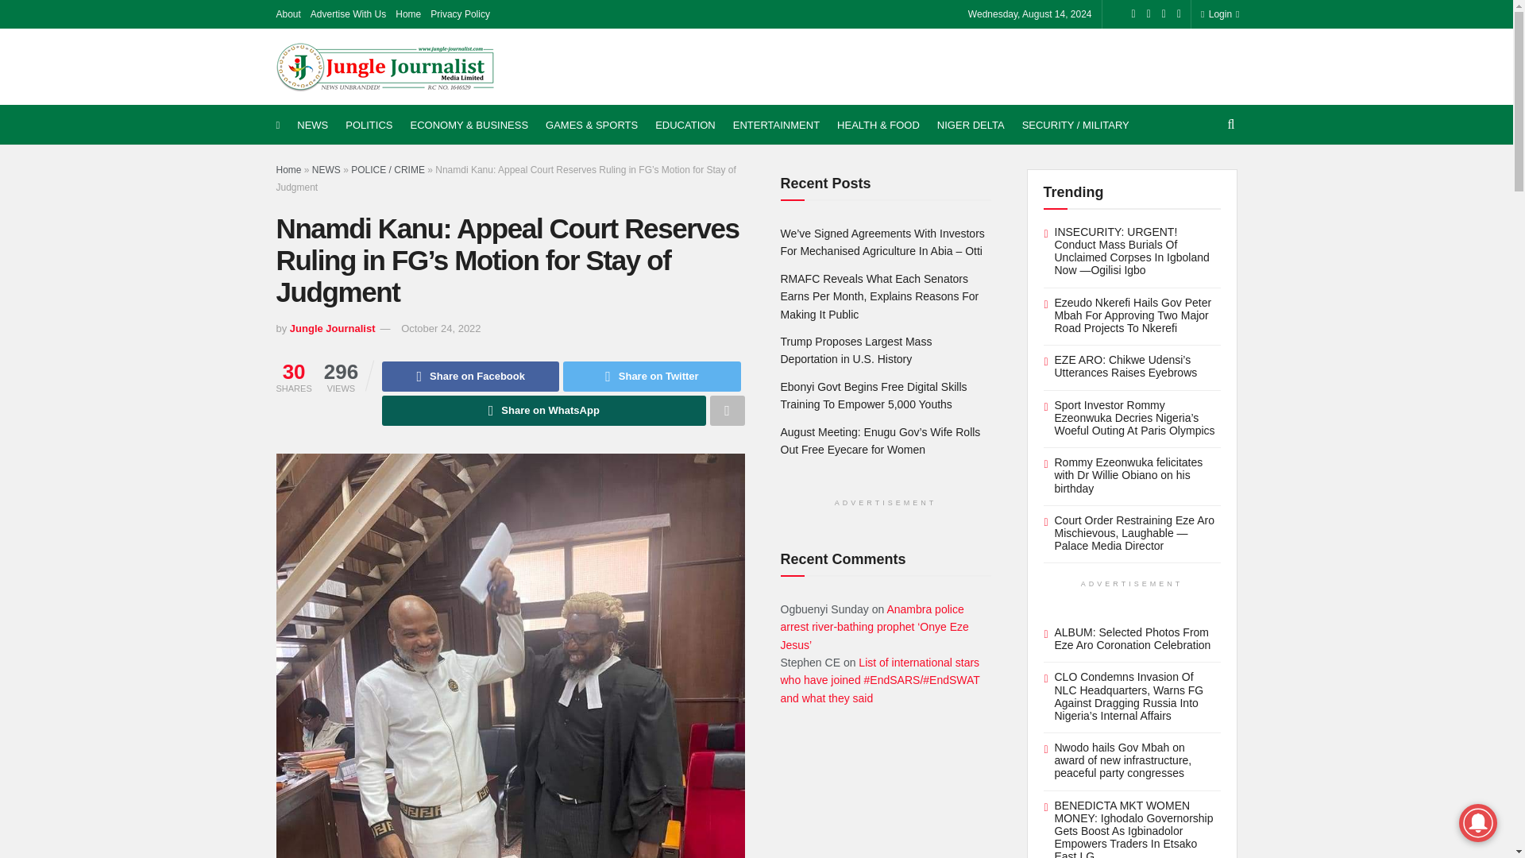 This screenshot has width=1525, height=858. Describe the element at coordinates (777, 125) in the screenshot. I see `ENTERTAINMENT` at that location.